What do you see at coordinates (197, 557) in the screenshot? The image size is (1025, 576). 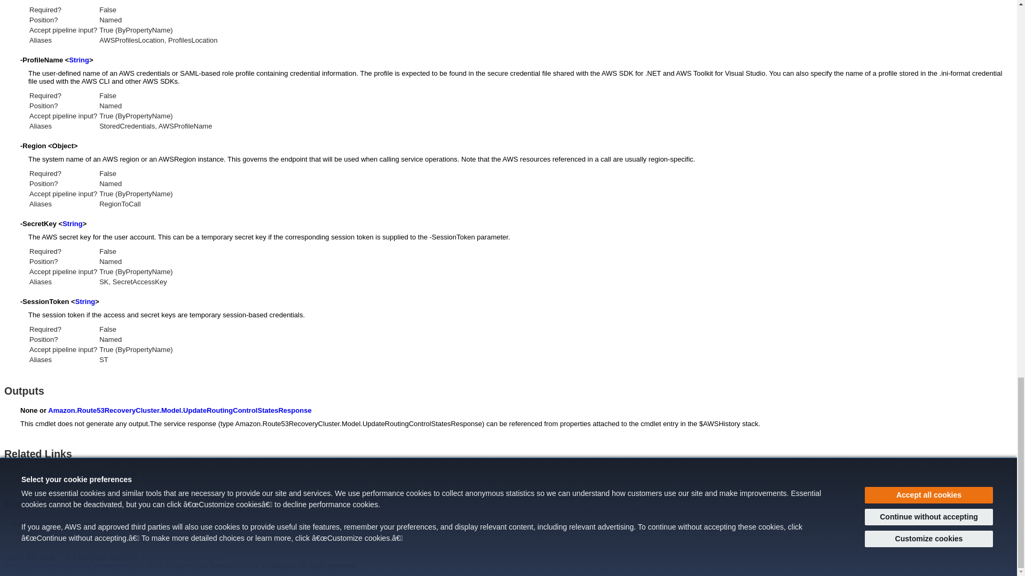 I see `Tell us about it...` at bounding box center [197, 557].